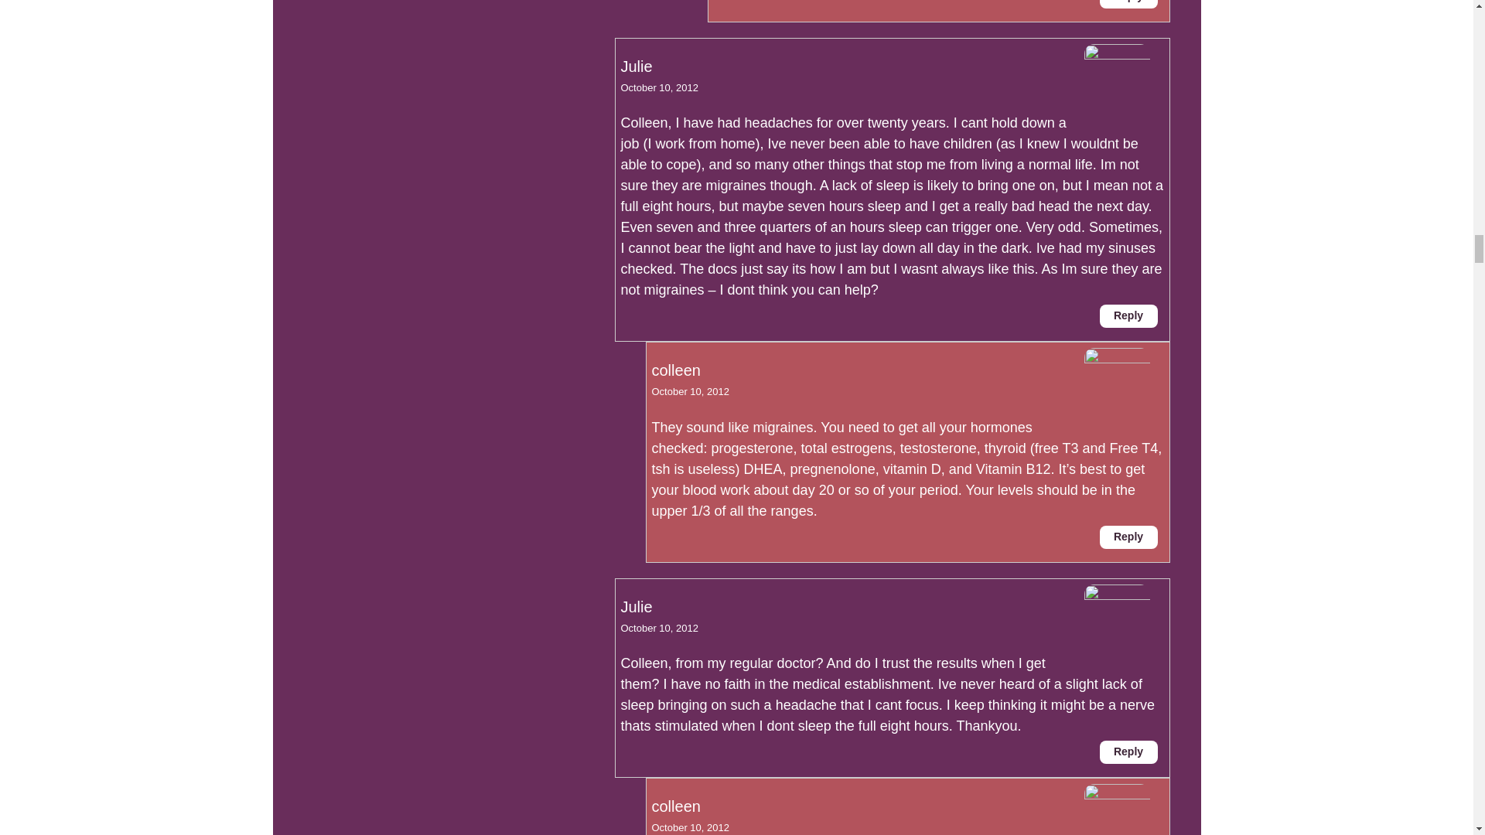  I want to click on Reply, so click(1129, 537).